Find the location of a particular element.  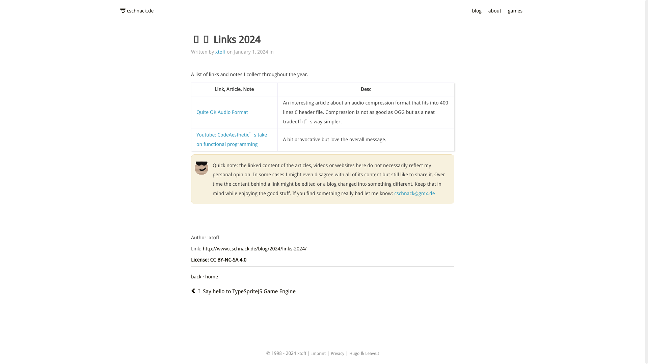

home is located at coordinates (211, 276).